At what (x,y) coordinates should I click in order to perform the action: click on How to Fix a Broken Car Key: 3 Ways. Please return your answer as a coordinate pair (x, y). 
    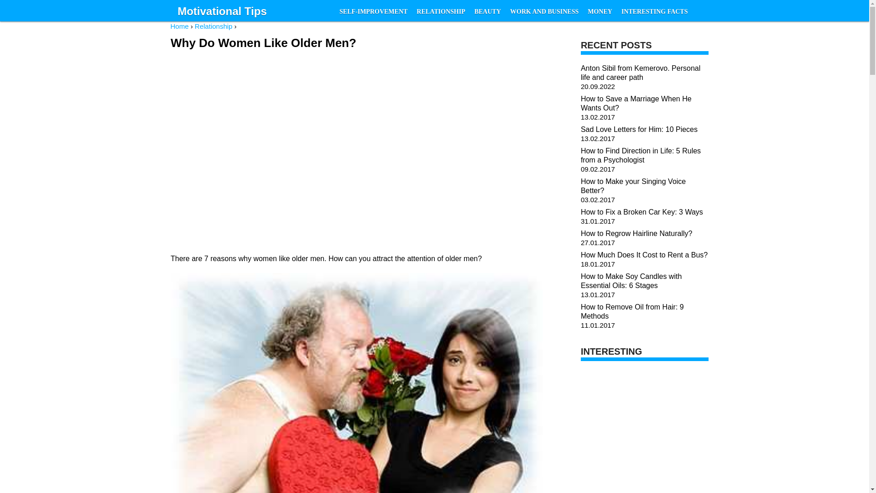
    Looking at the image, I should click on (641, 212).